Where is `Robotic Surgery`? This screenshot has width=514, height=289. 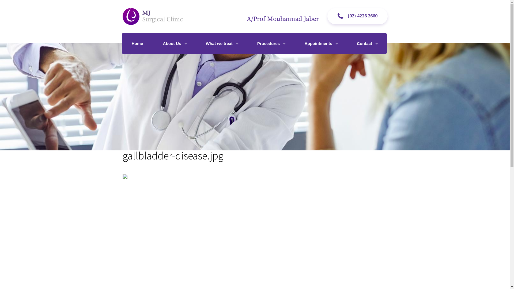
Robotic Surgery is located at coordinates (314, 185).